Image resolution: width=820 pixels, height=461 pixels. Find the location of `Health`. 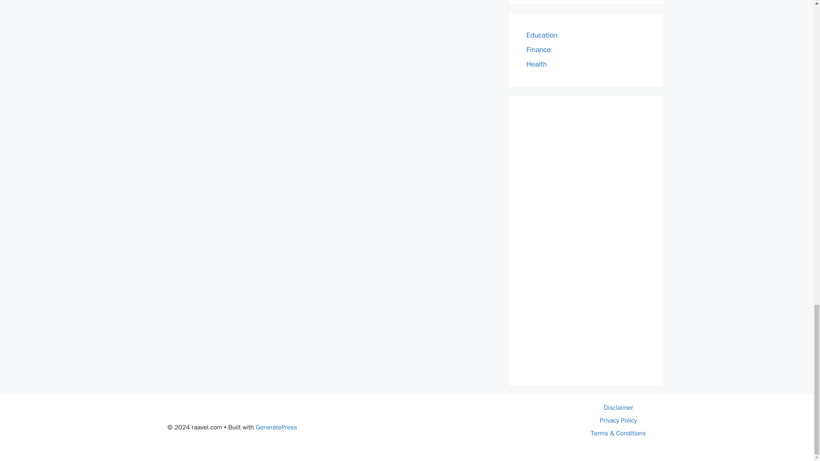

Health is located at coordinates (536, 64).